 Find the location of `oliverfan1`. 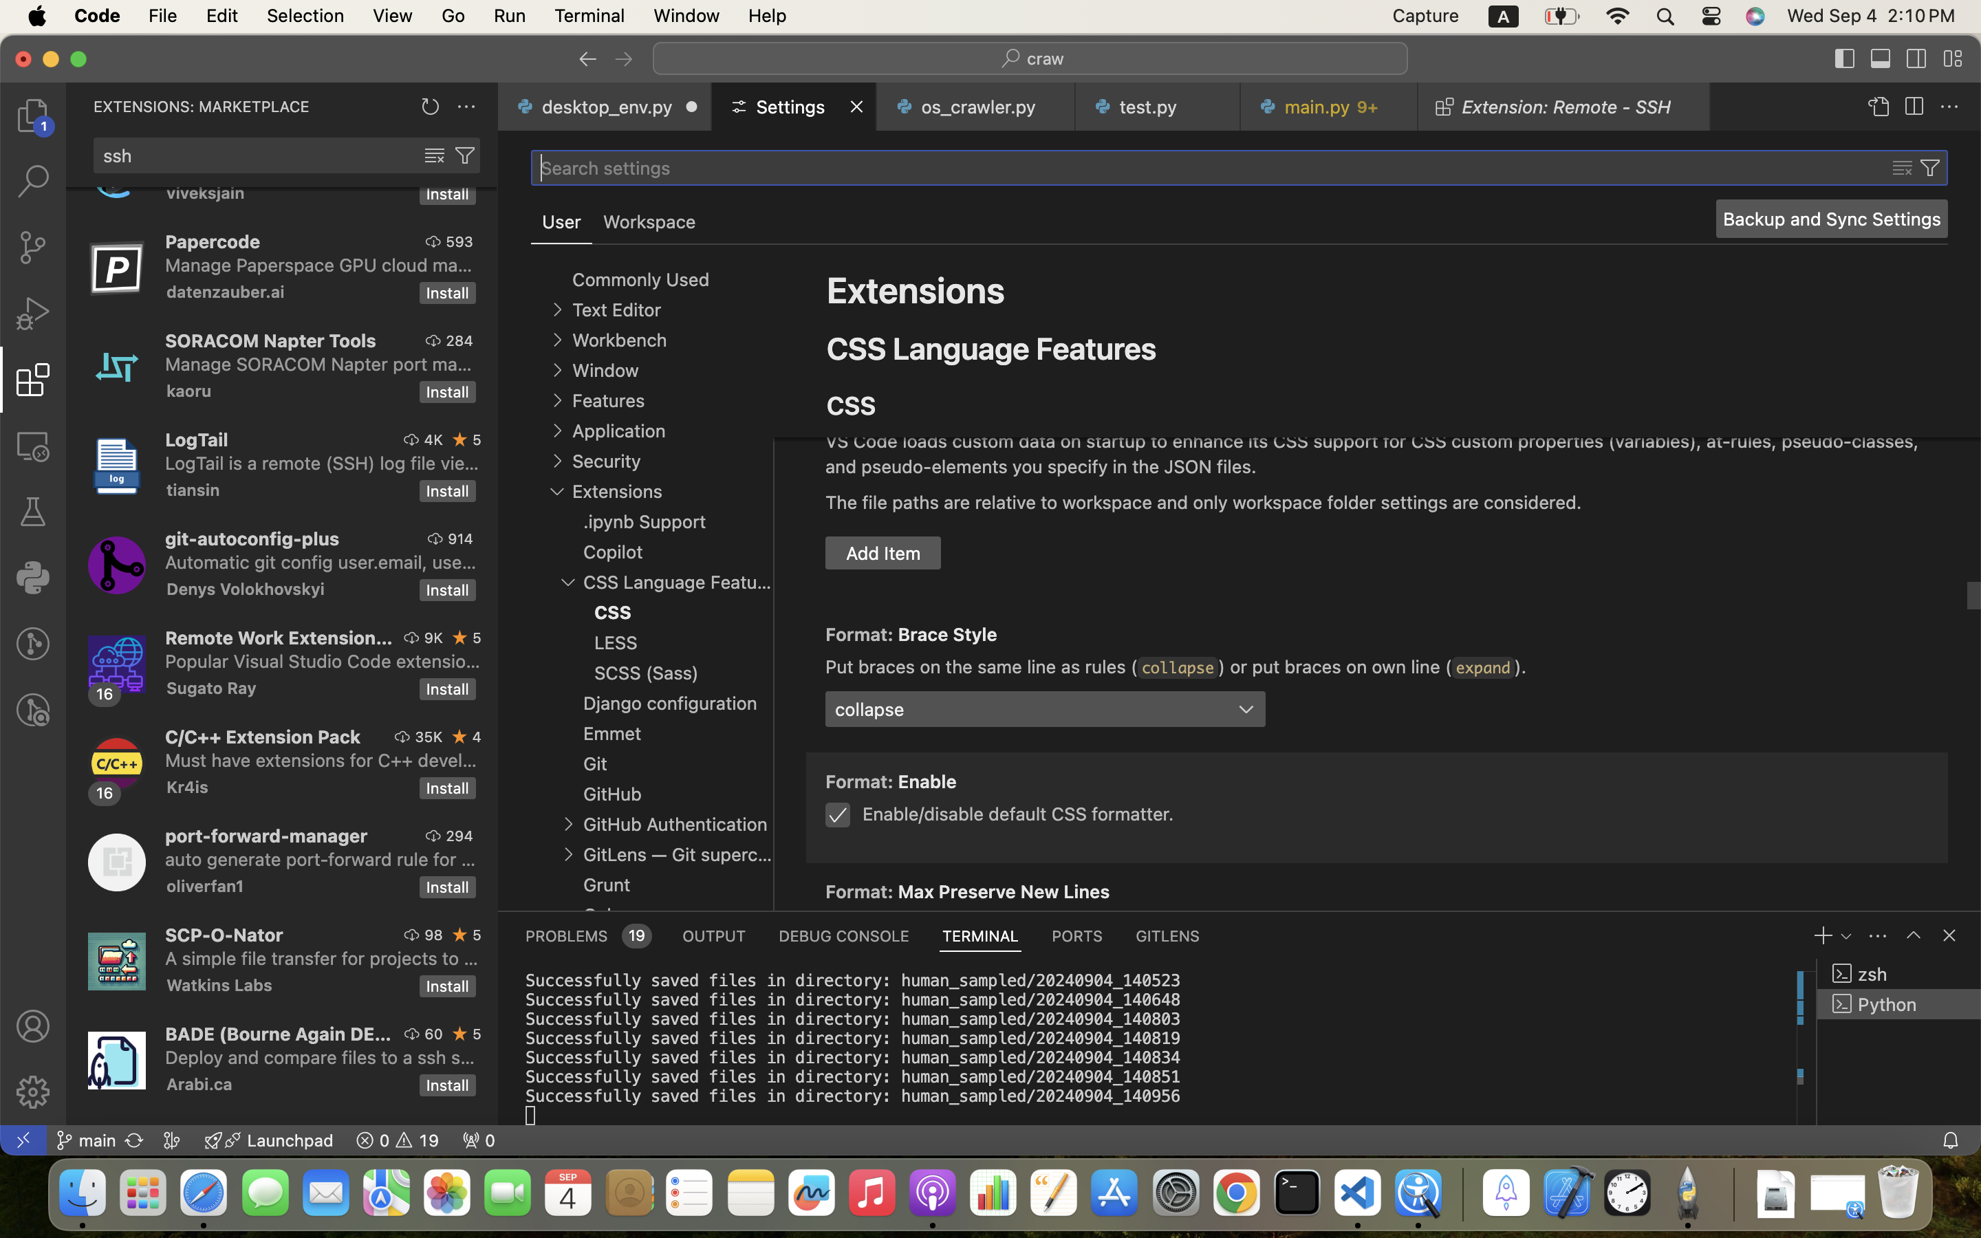

oliverfan1 is located at coordinates (206, 886).